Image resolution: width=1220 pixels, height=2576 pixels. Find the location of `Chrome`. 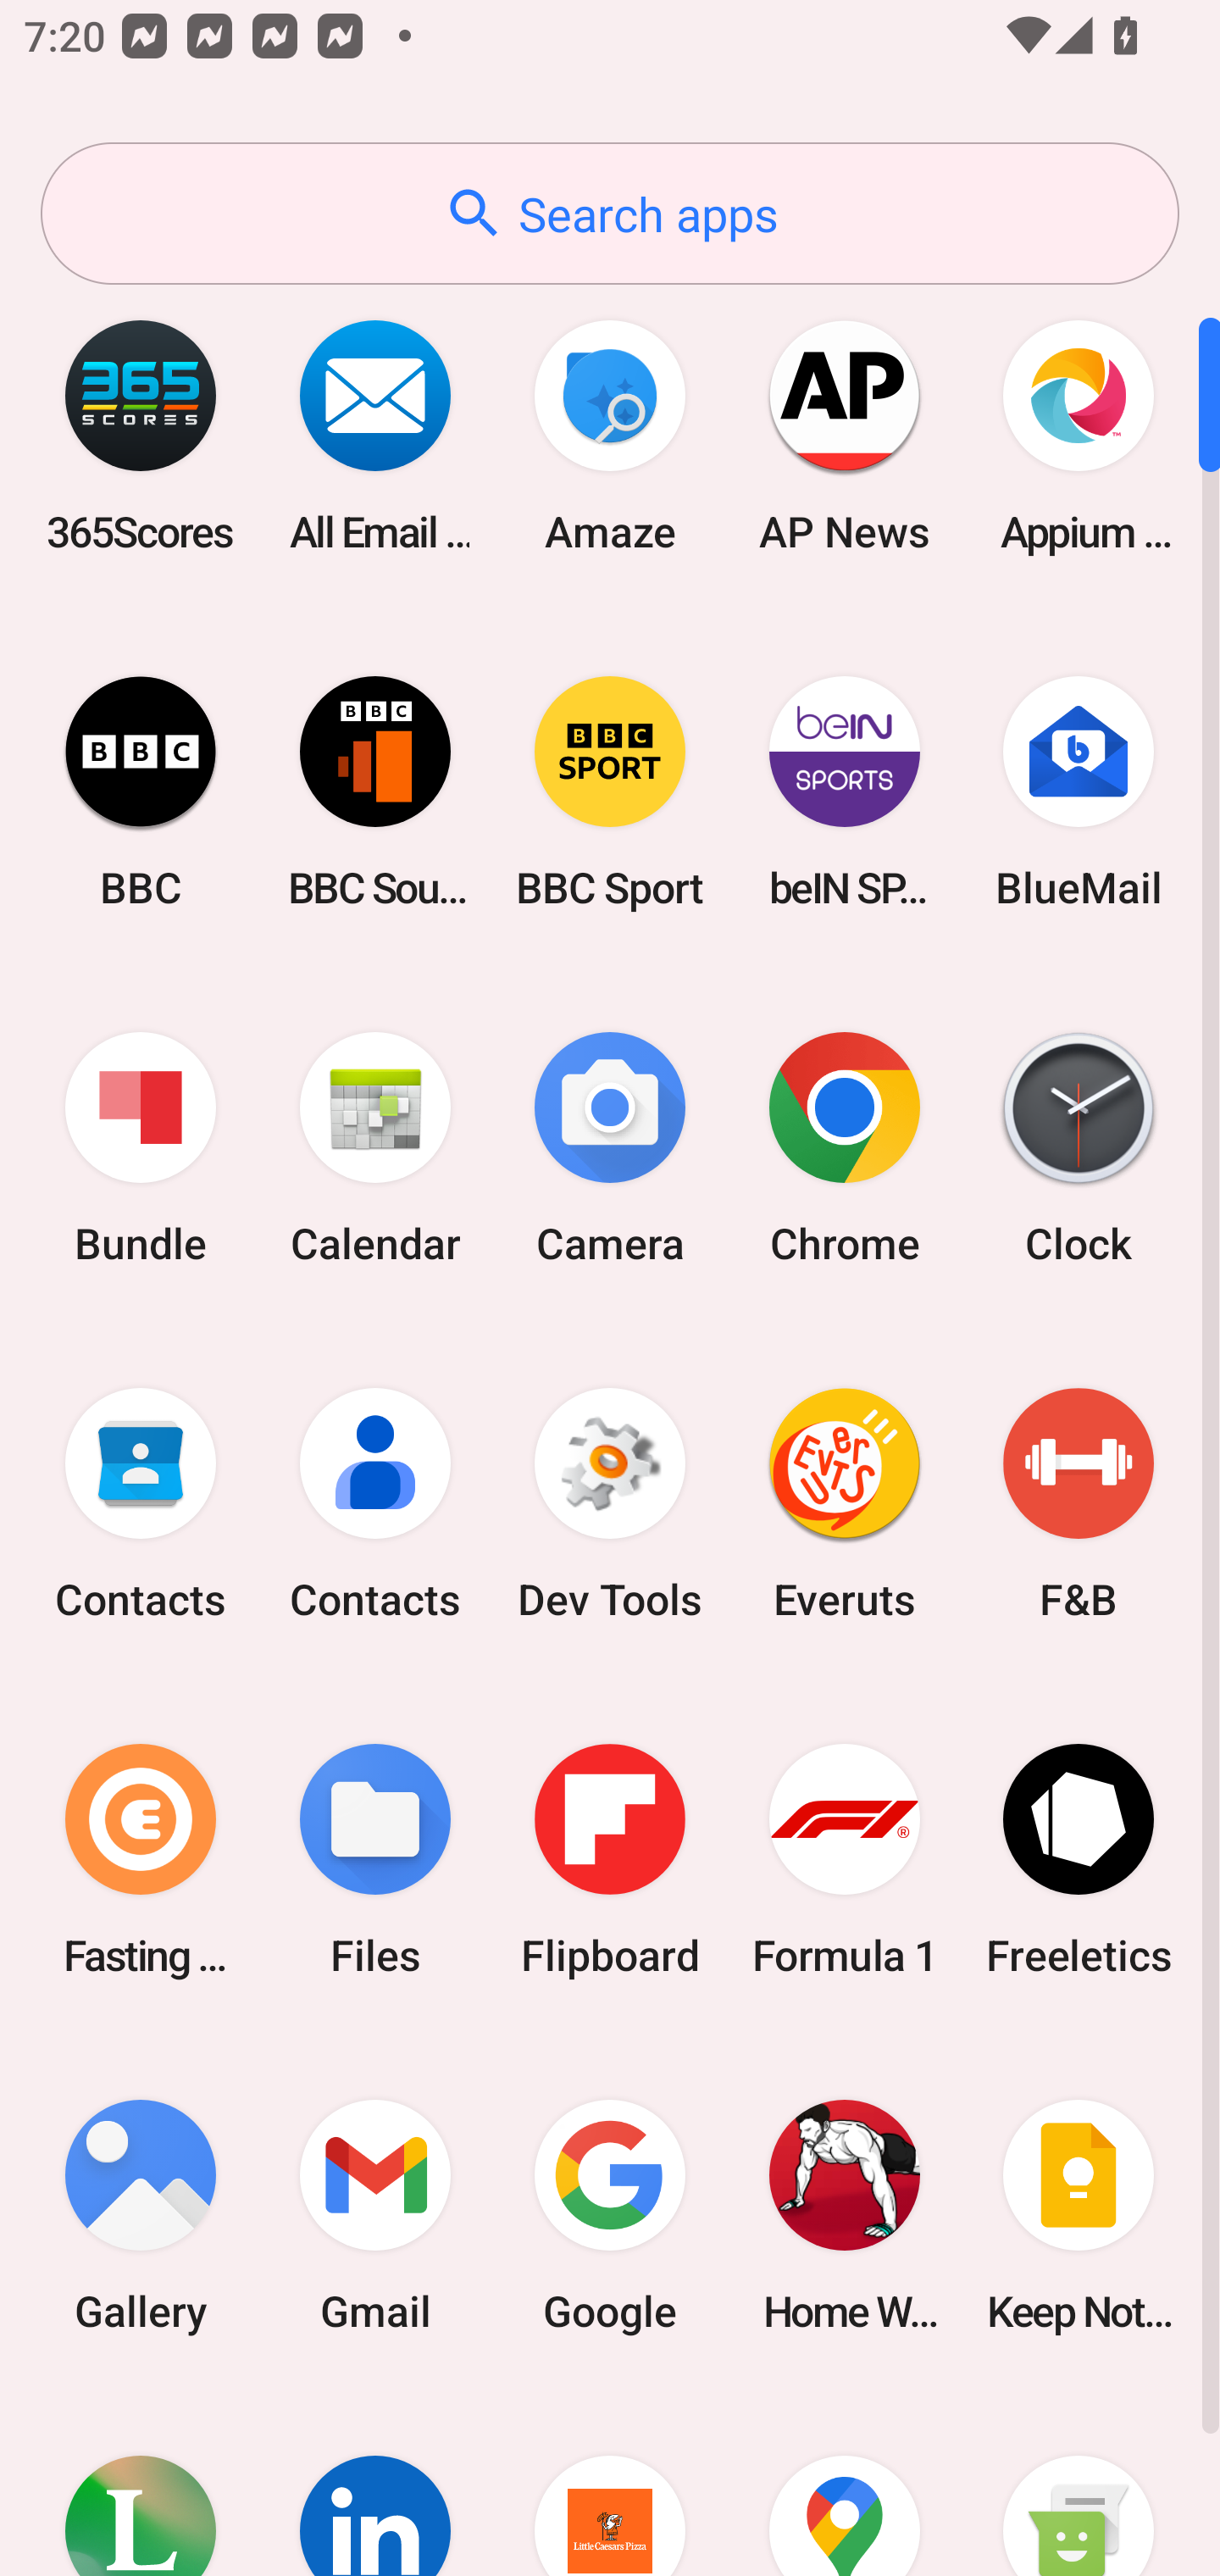

Chrome is located at coordinates (844, 1149).